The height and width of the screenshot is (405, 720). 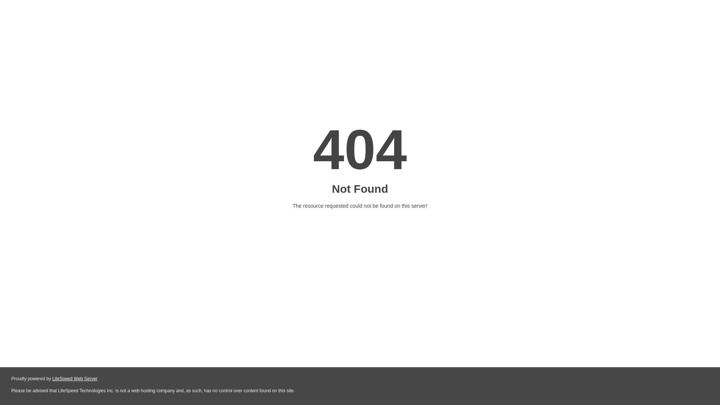 What do you see at coordinates (75, 379) in the screenshot?
I see `LiteSpeed Web Server` at bounding box center [75, 379].